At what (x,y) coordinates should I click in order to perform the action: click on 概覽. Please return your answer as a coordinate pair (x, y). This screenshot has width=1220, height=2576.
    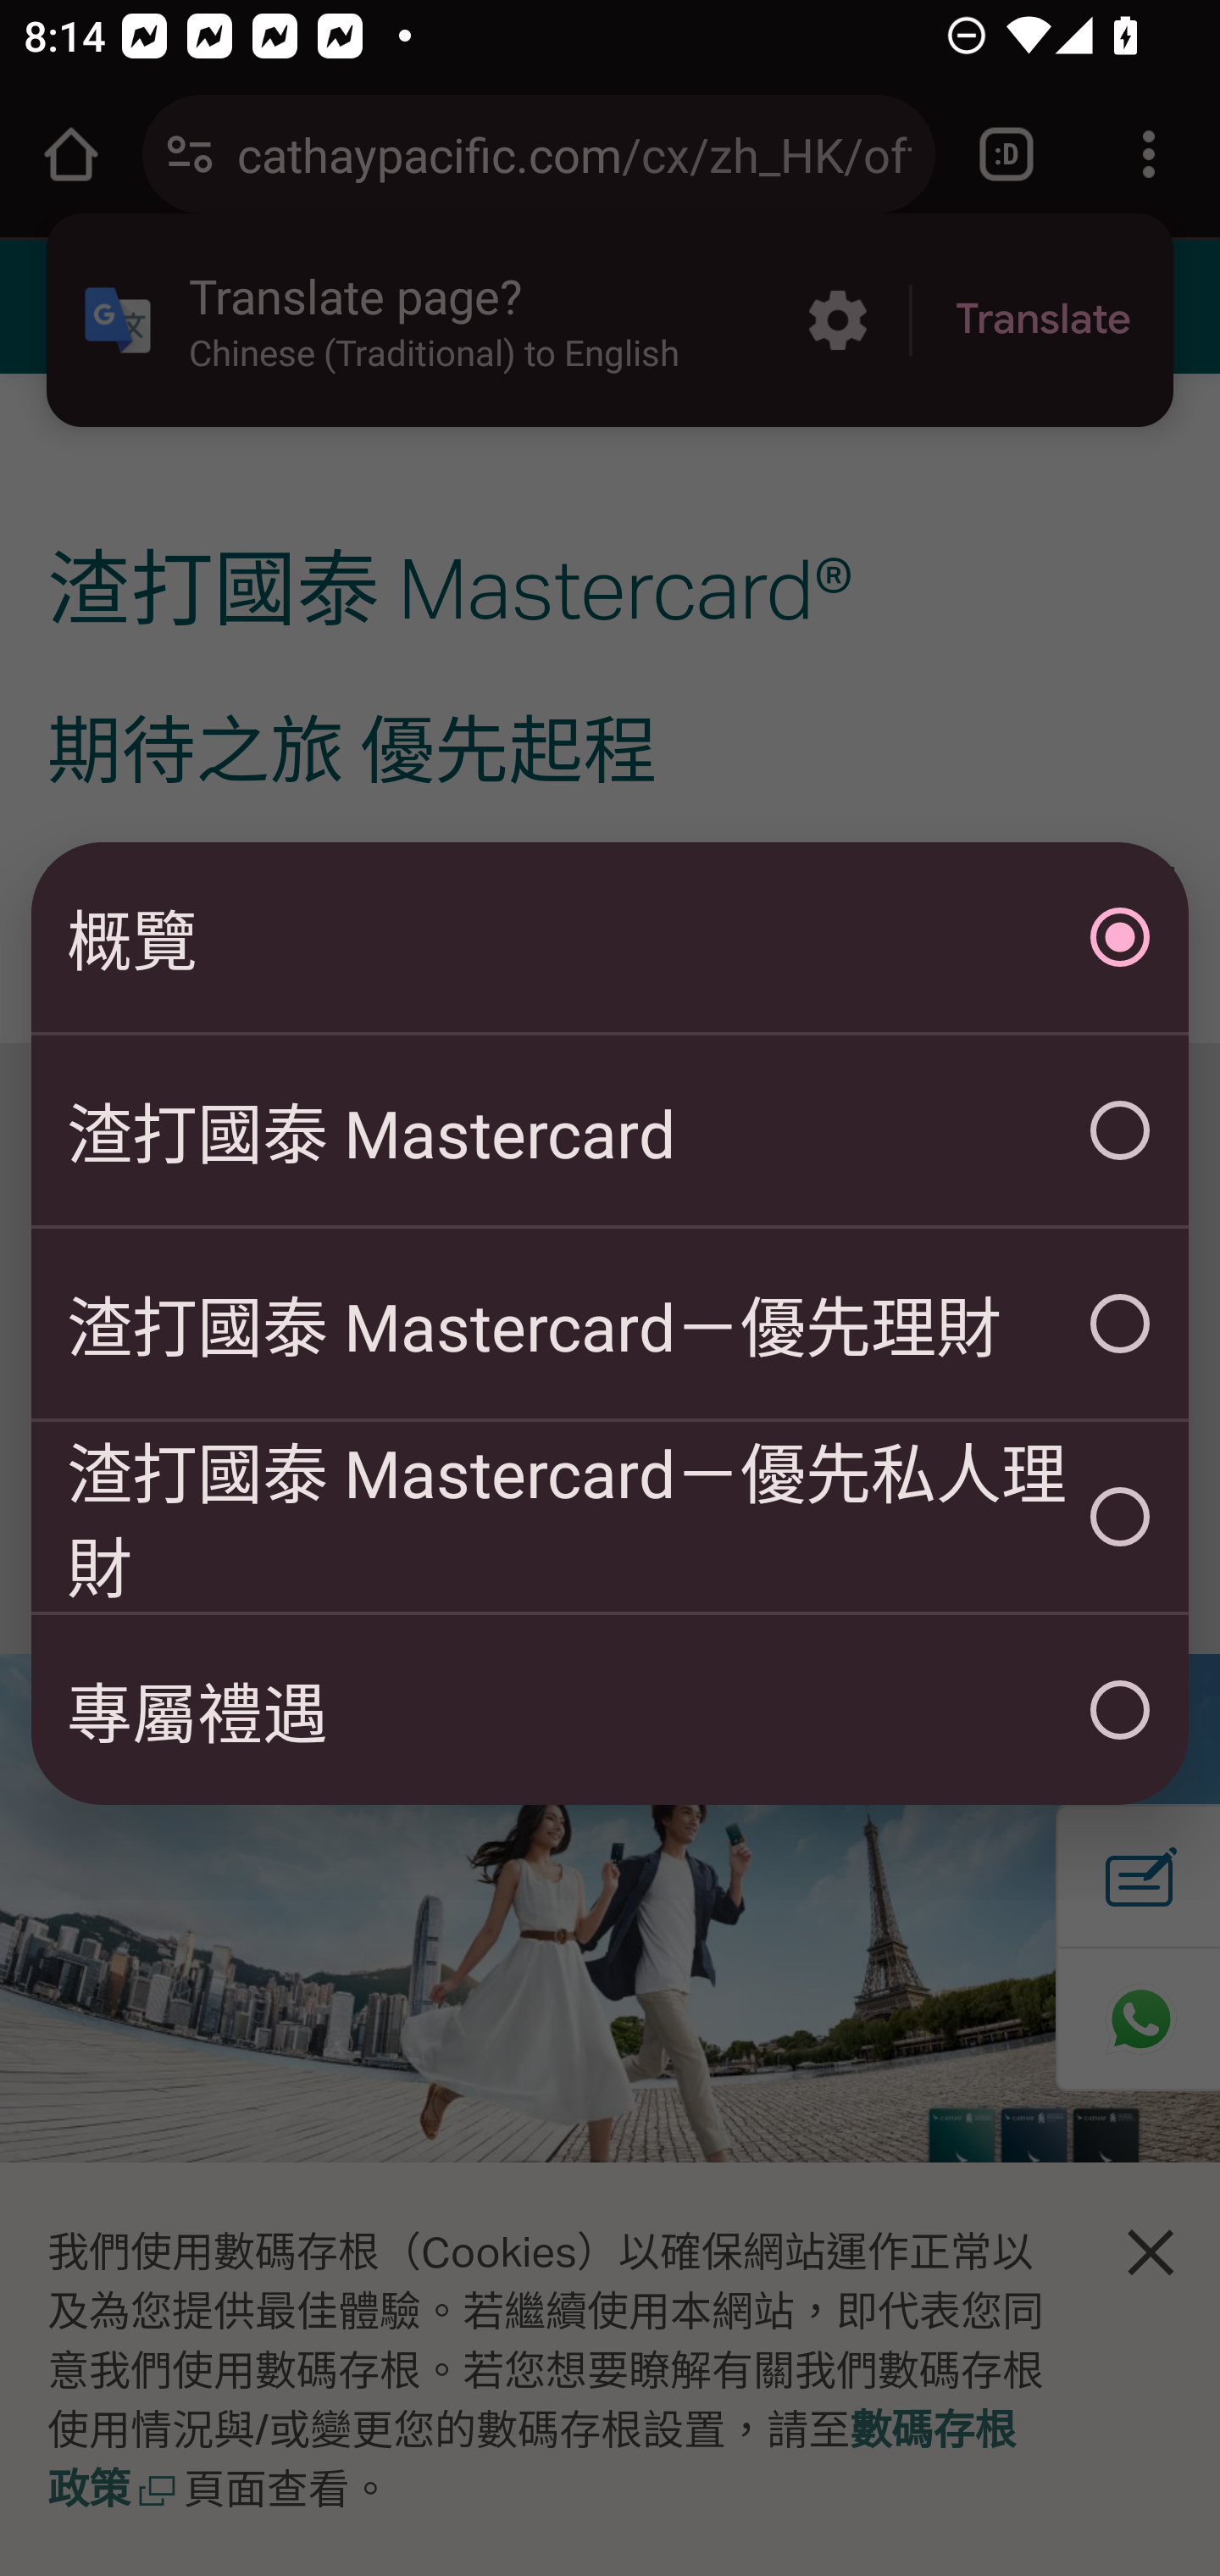
    Looking at the image, I should click on (610, 937).